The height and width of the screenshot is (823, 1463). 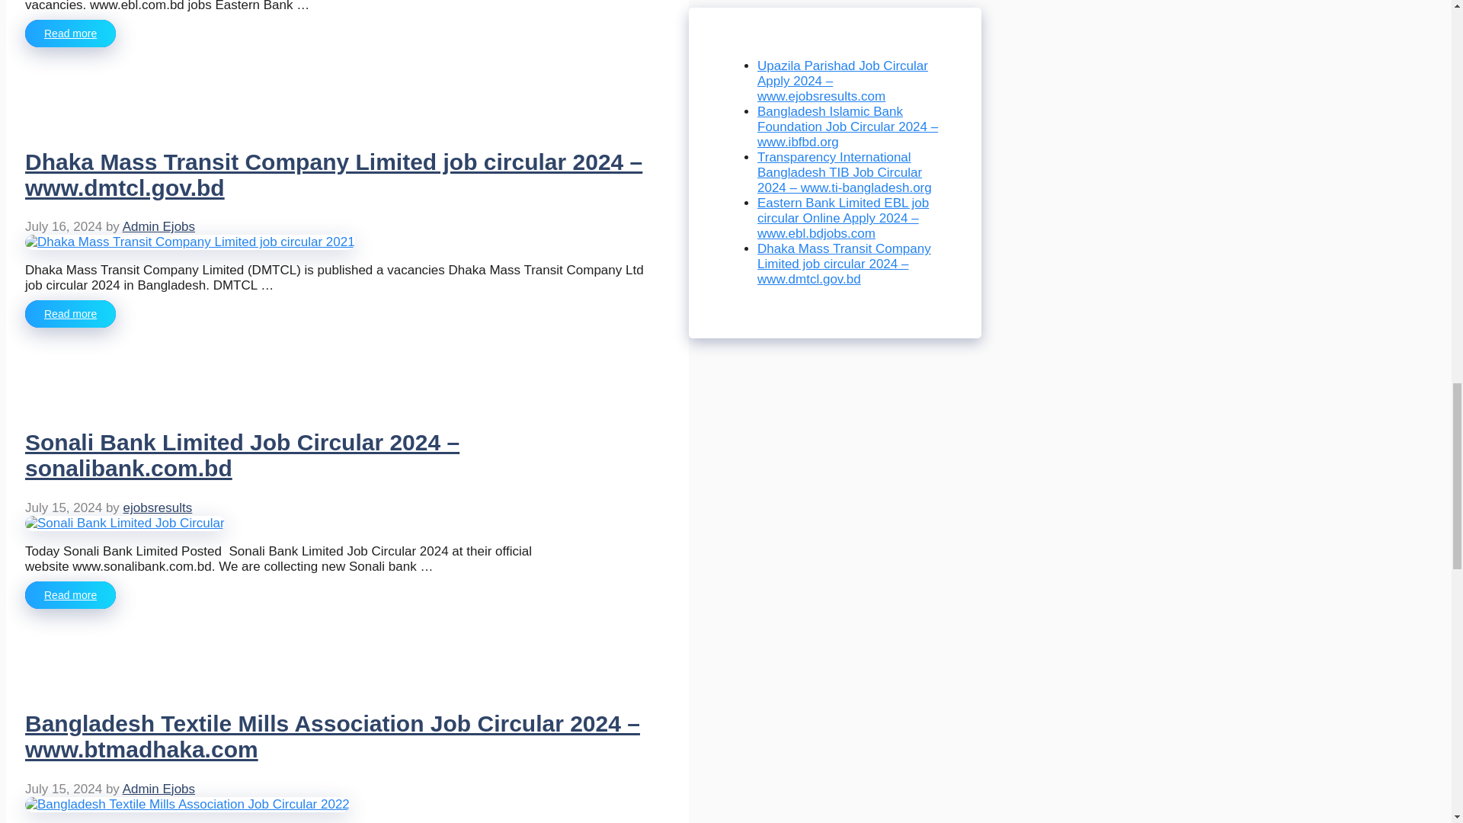 I want to click on ejobsresults, so click(x=158, y=508).